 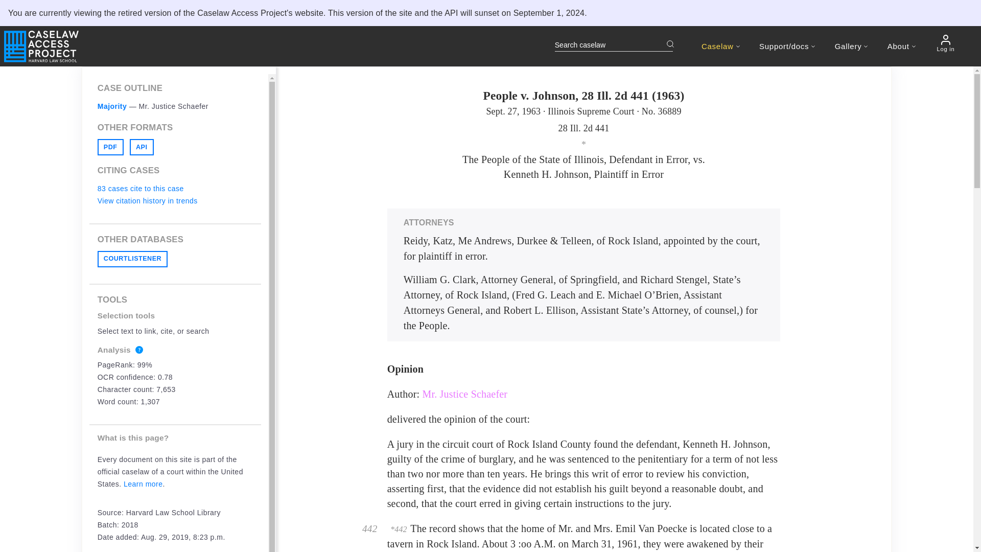 What do you see at coordinates (147, 200) in the screenshot?
I see `View citation history in trends` at bounding box center [147, 200].